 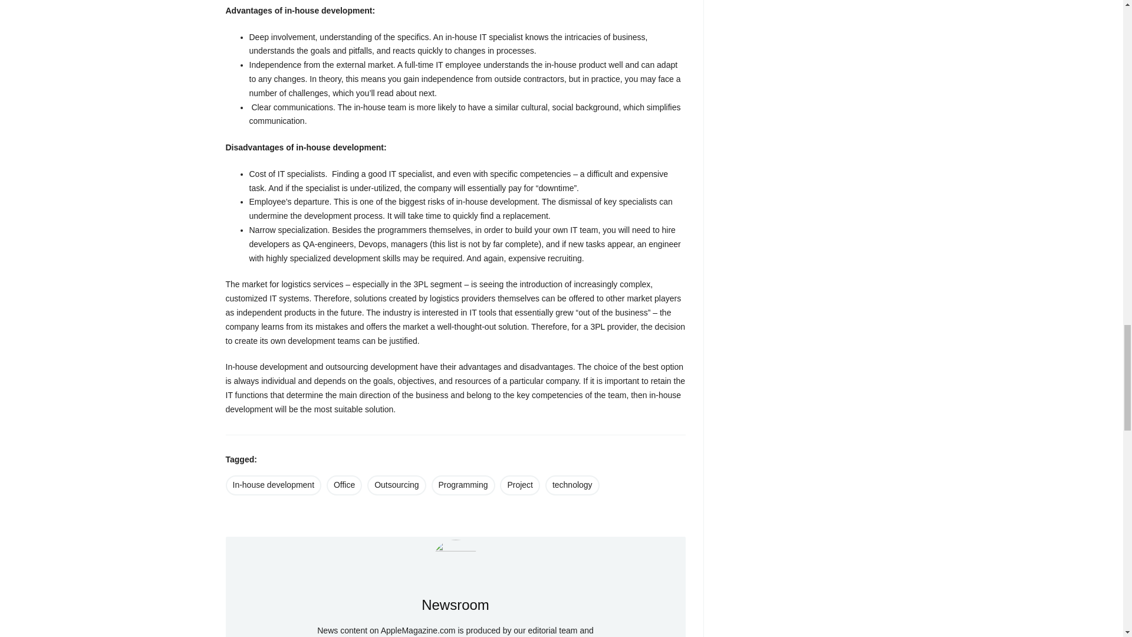 What do you see at coordinates (455, 604) in the screenshot?
I see `Newsroom` at bounding box center [455, 604].